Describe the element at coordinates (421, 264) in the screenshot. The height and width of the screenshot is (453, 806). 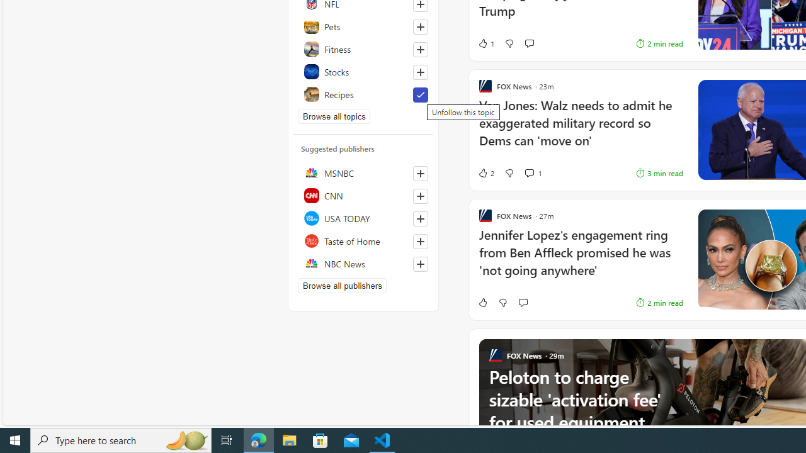
I see `Follow this source` at that location.